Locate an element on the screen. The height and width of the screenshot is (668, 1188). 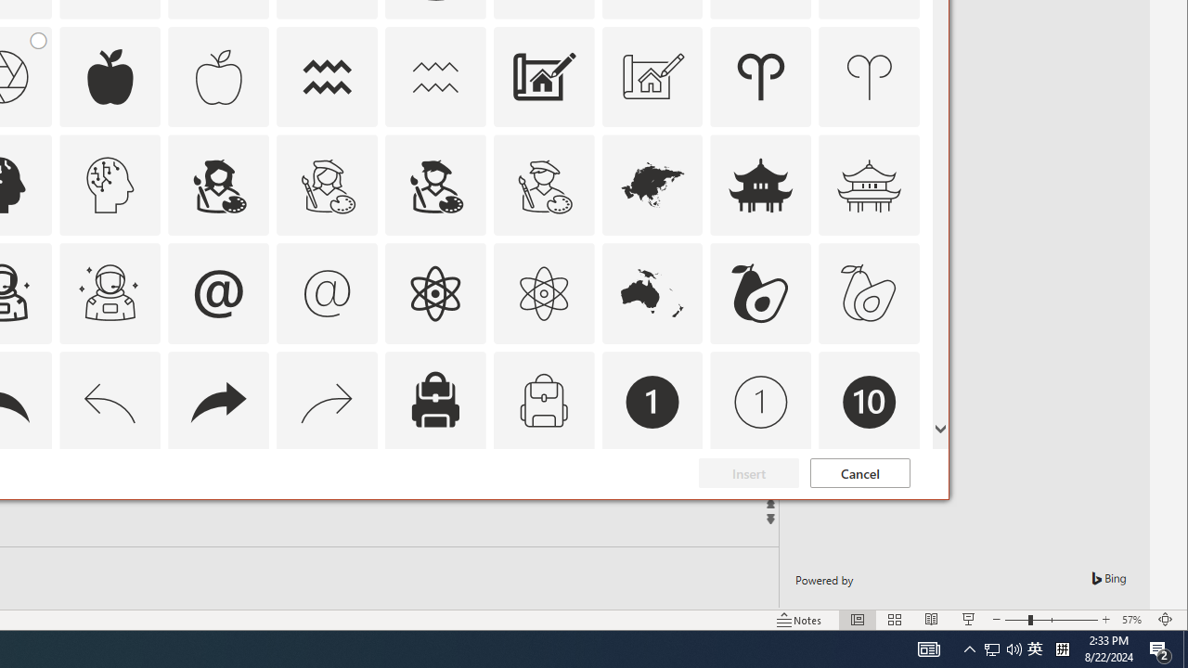
AutomationID: Icons_Backpack_M is located at coordinates (544, 403).